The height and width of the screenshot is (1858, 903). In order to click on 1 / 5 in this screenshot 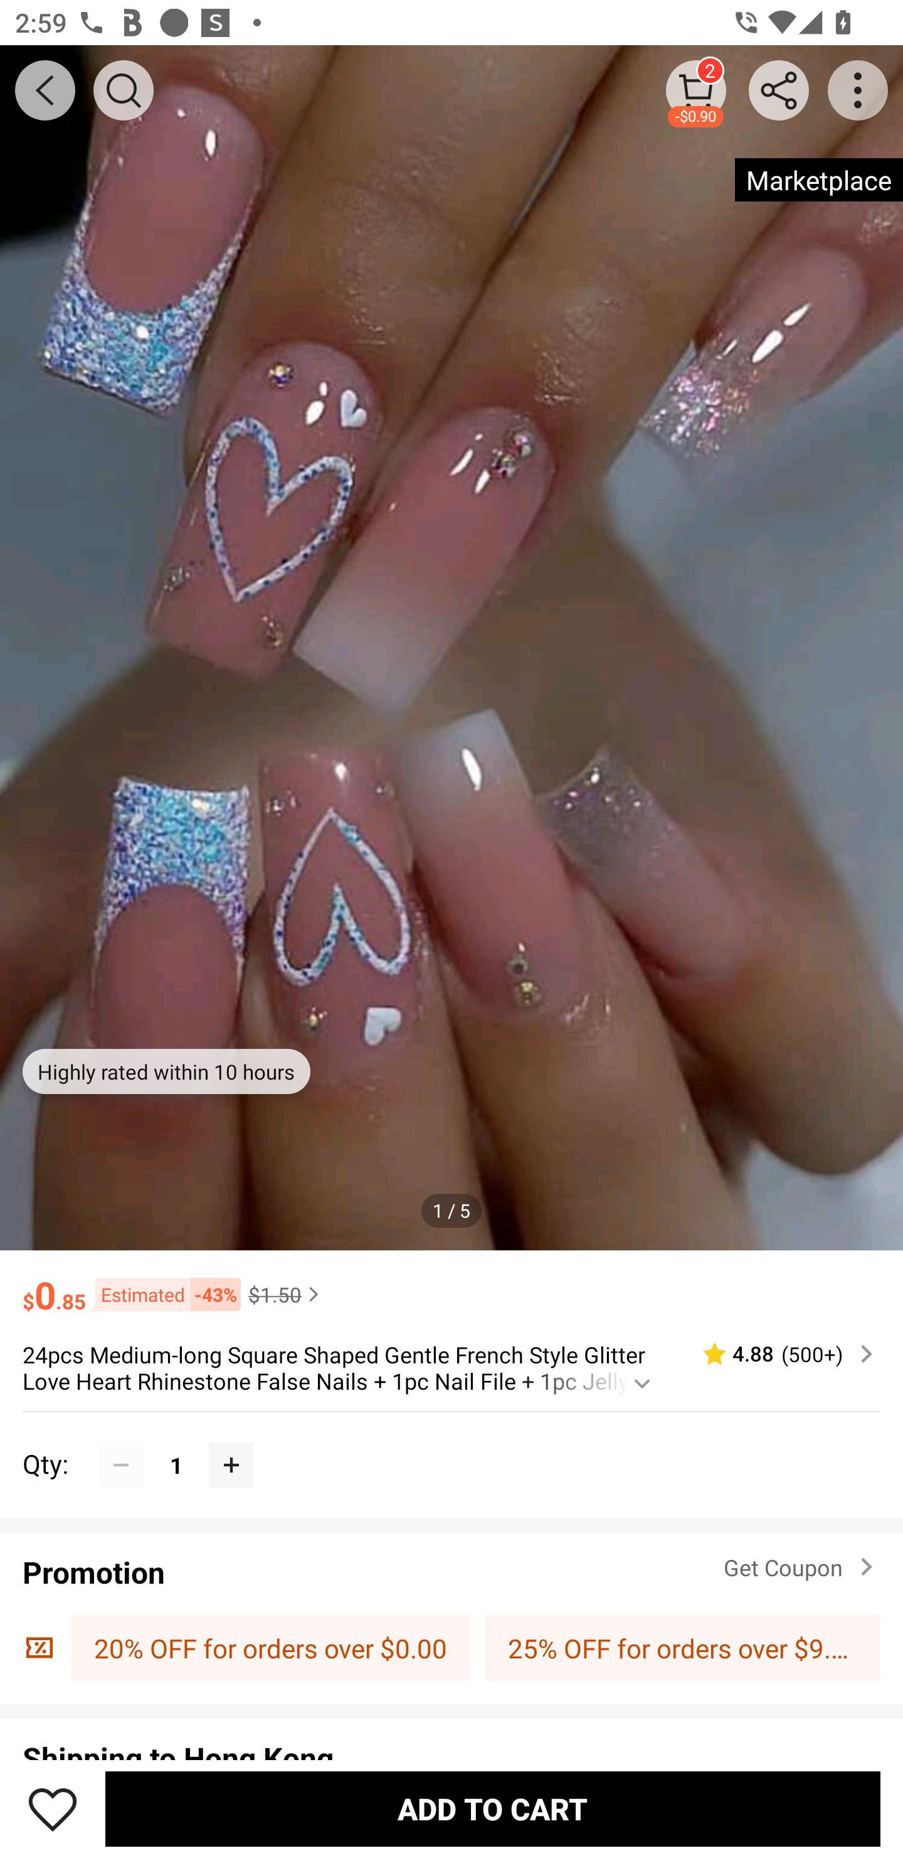, I will do `click(451, 1210)`.